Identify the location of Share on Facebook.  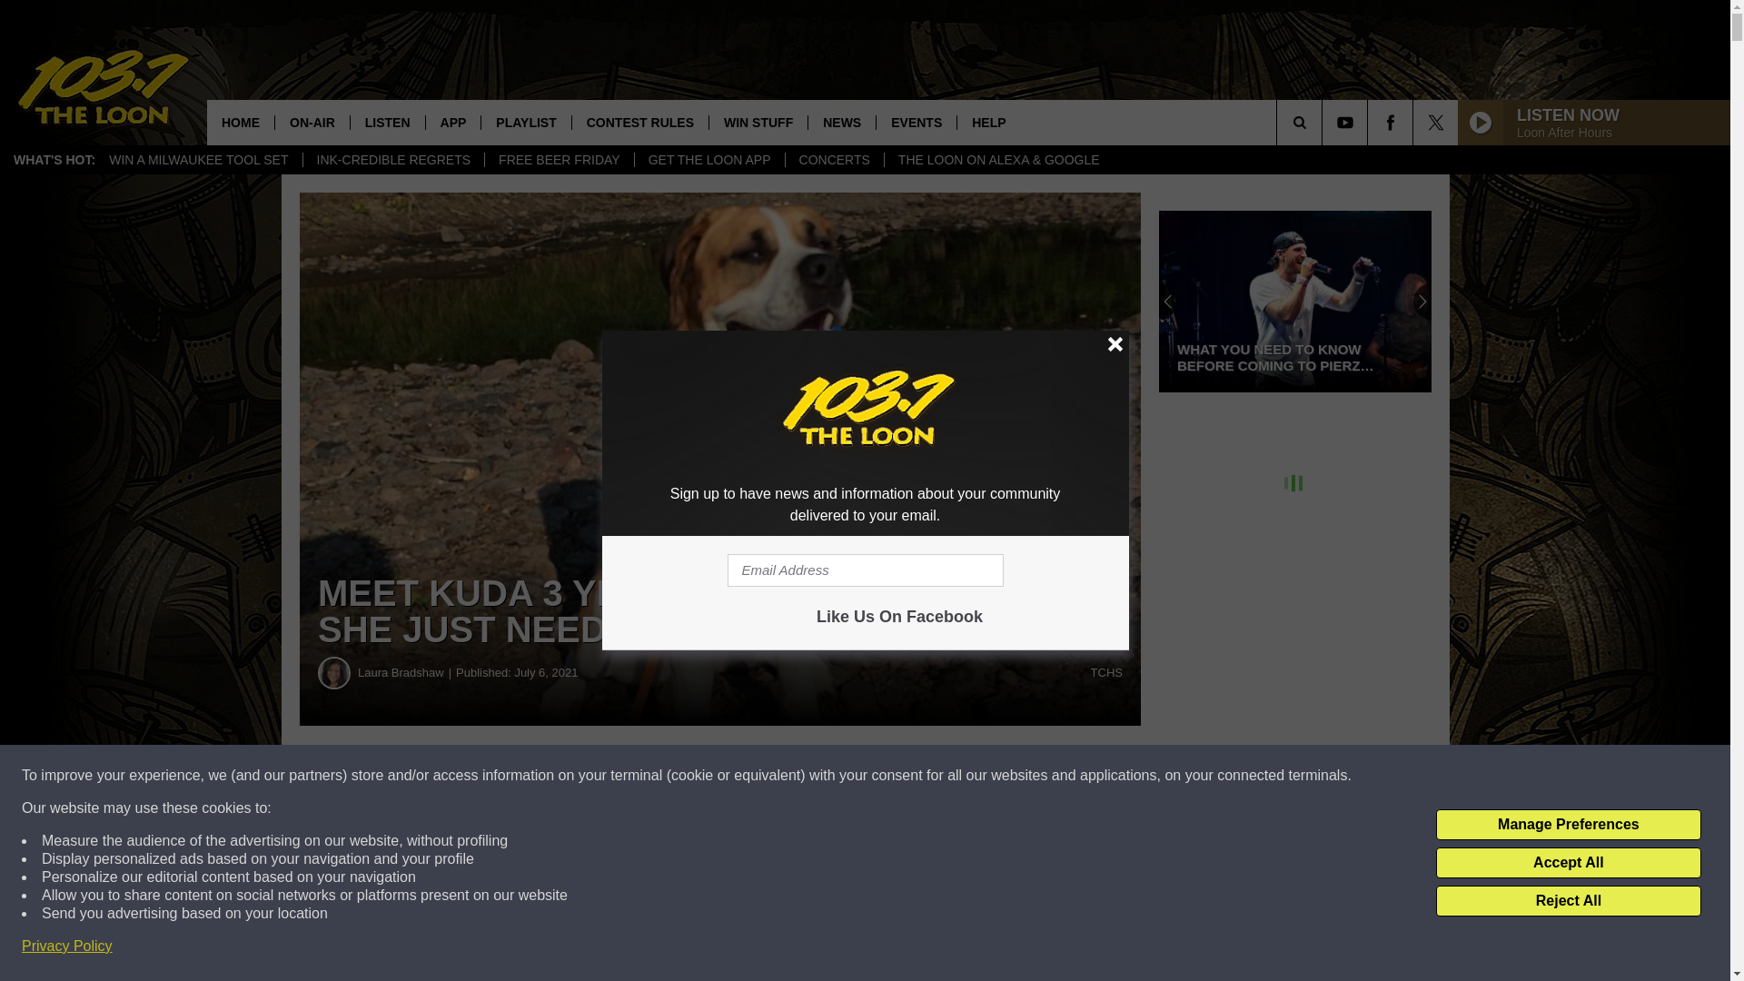
(552, 776).